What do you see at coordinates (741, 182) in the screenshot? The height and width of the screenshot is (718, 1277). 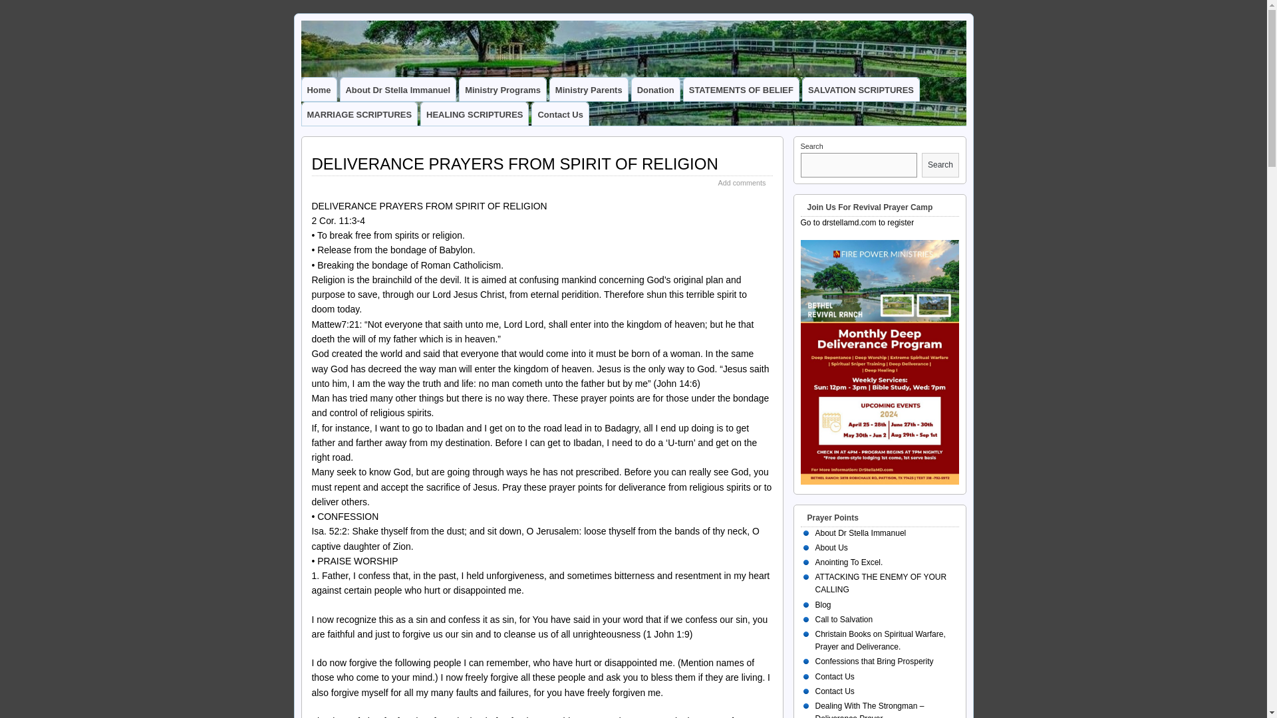 I see `Add comments` at bounding box center [741, 182].